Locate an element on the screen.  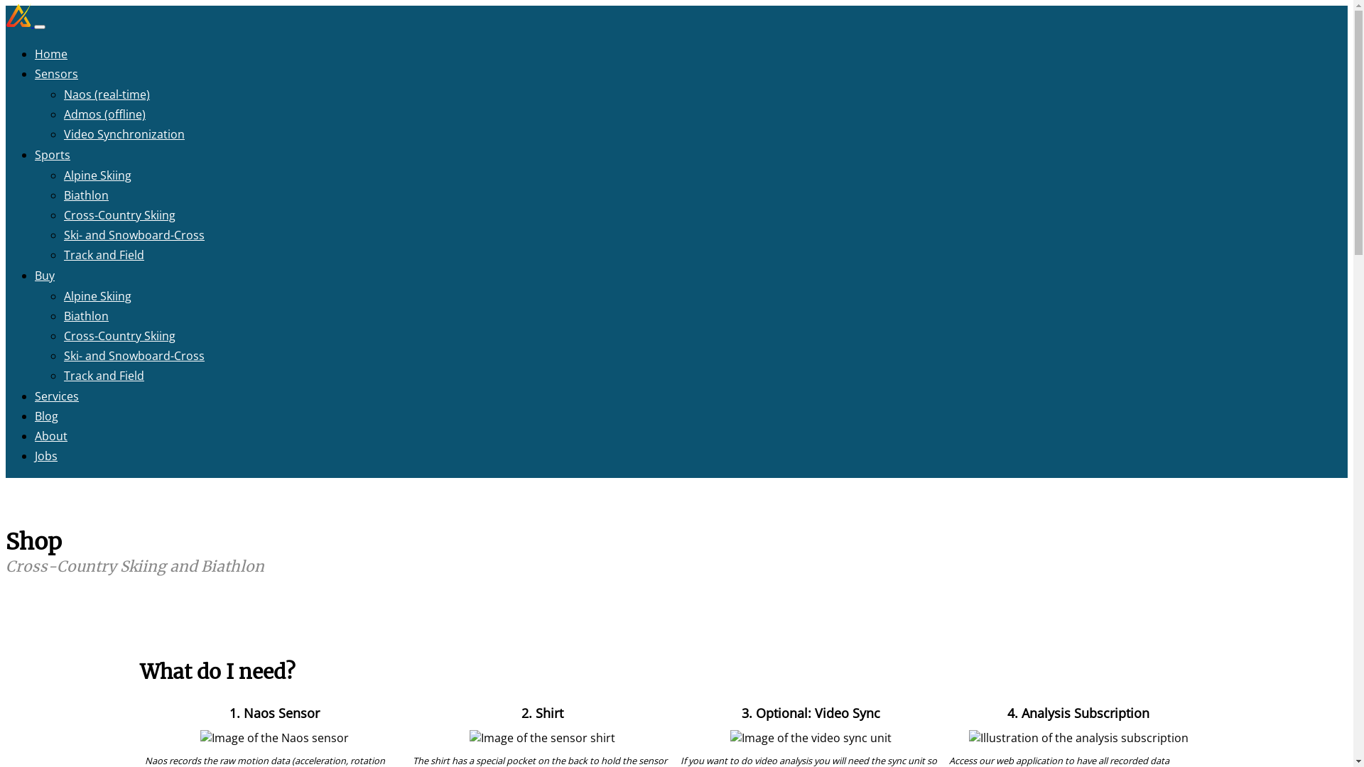
Alpine Skiing is located at coordinates (98, 296).